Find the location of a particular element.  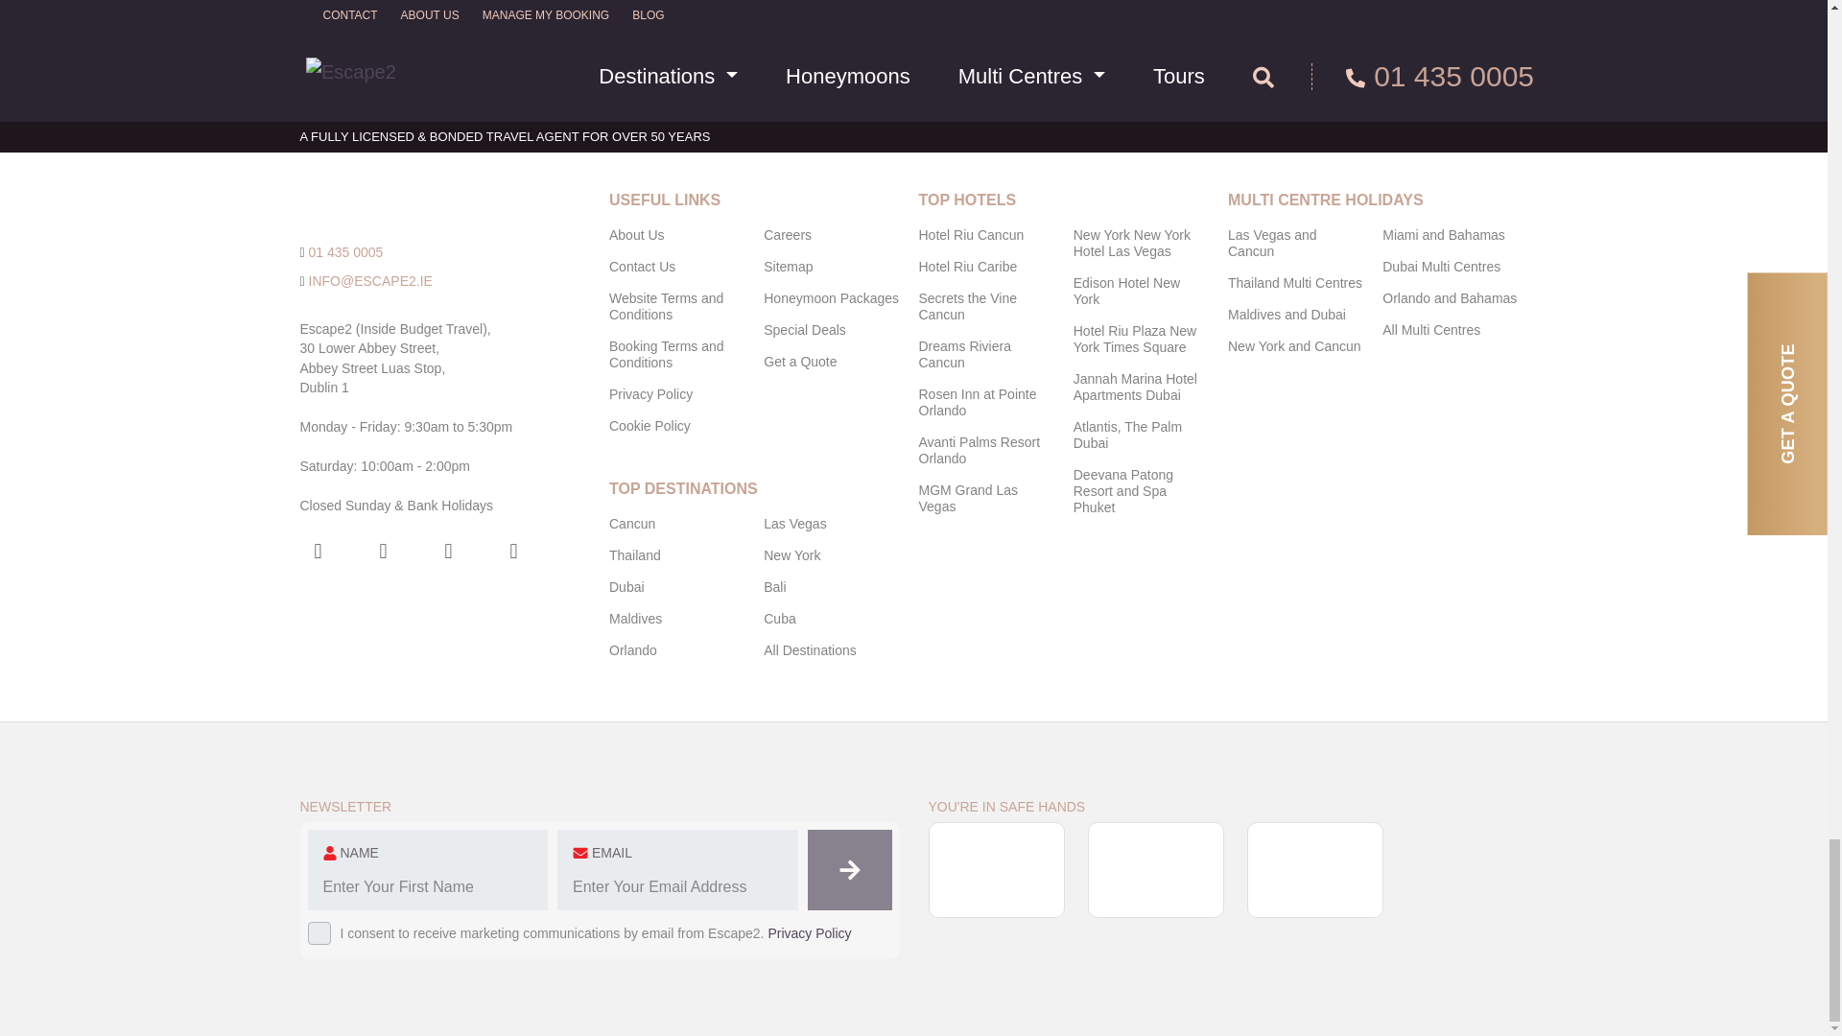

Escape2 is located at coordinates (406, 200).